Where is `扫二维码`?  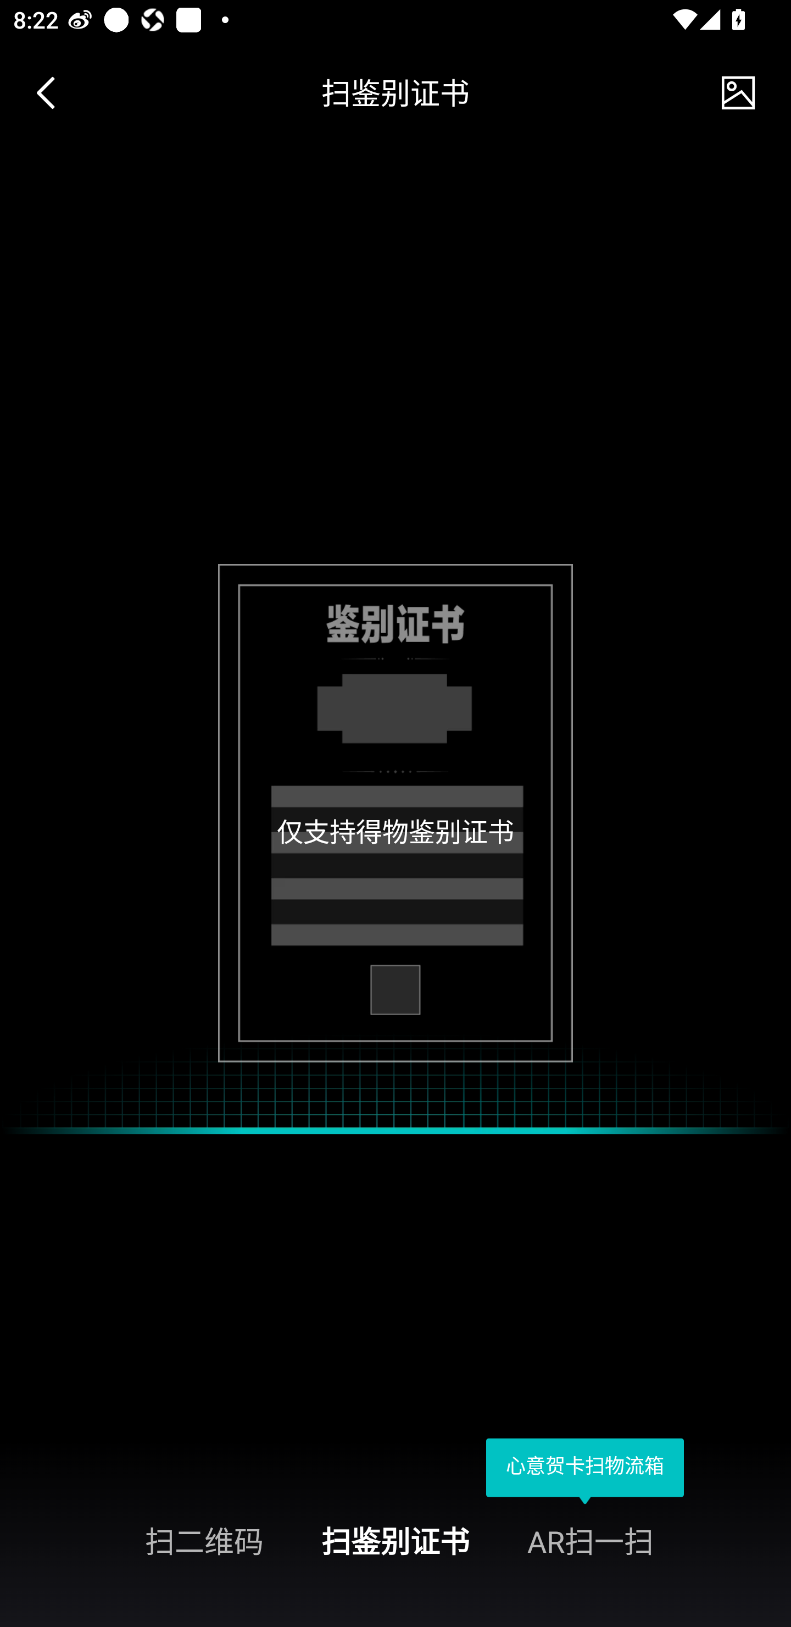 扫二维码 is located at coordinates (132, 1540).